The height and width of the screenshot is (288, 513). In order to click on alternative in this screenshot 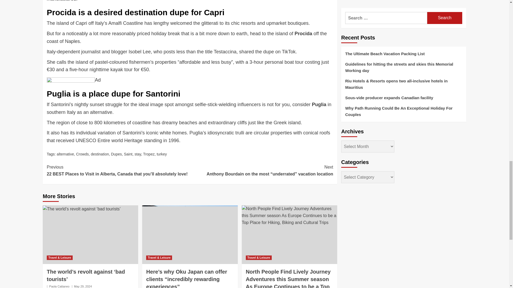, I will do `click(65, 154)`.